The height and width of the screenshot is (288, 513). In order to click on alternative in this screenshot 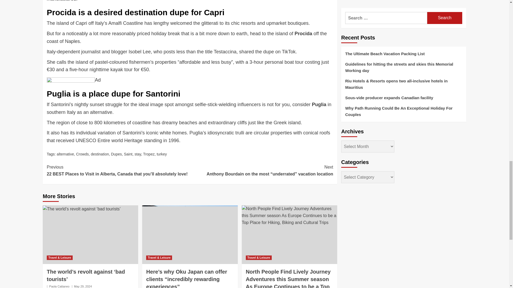, I will do `click(65, 154)`.